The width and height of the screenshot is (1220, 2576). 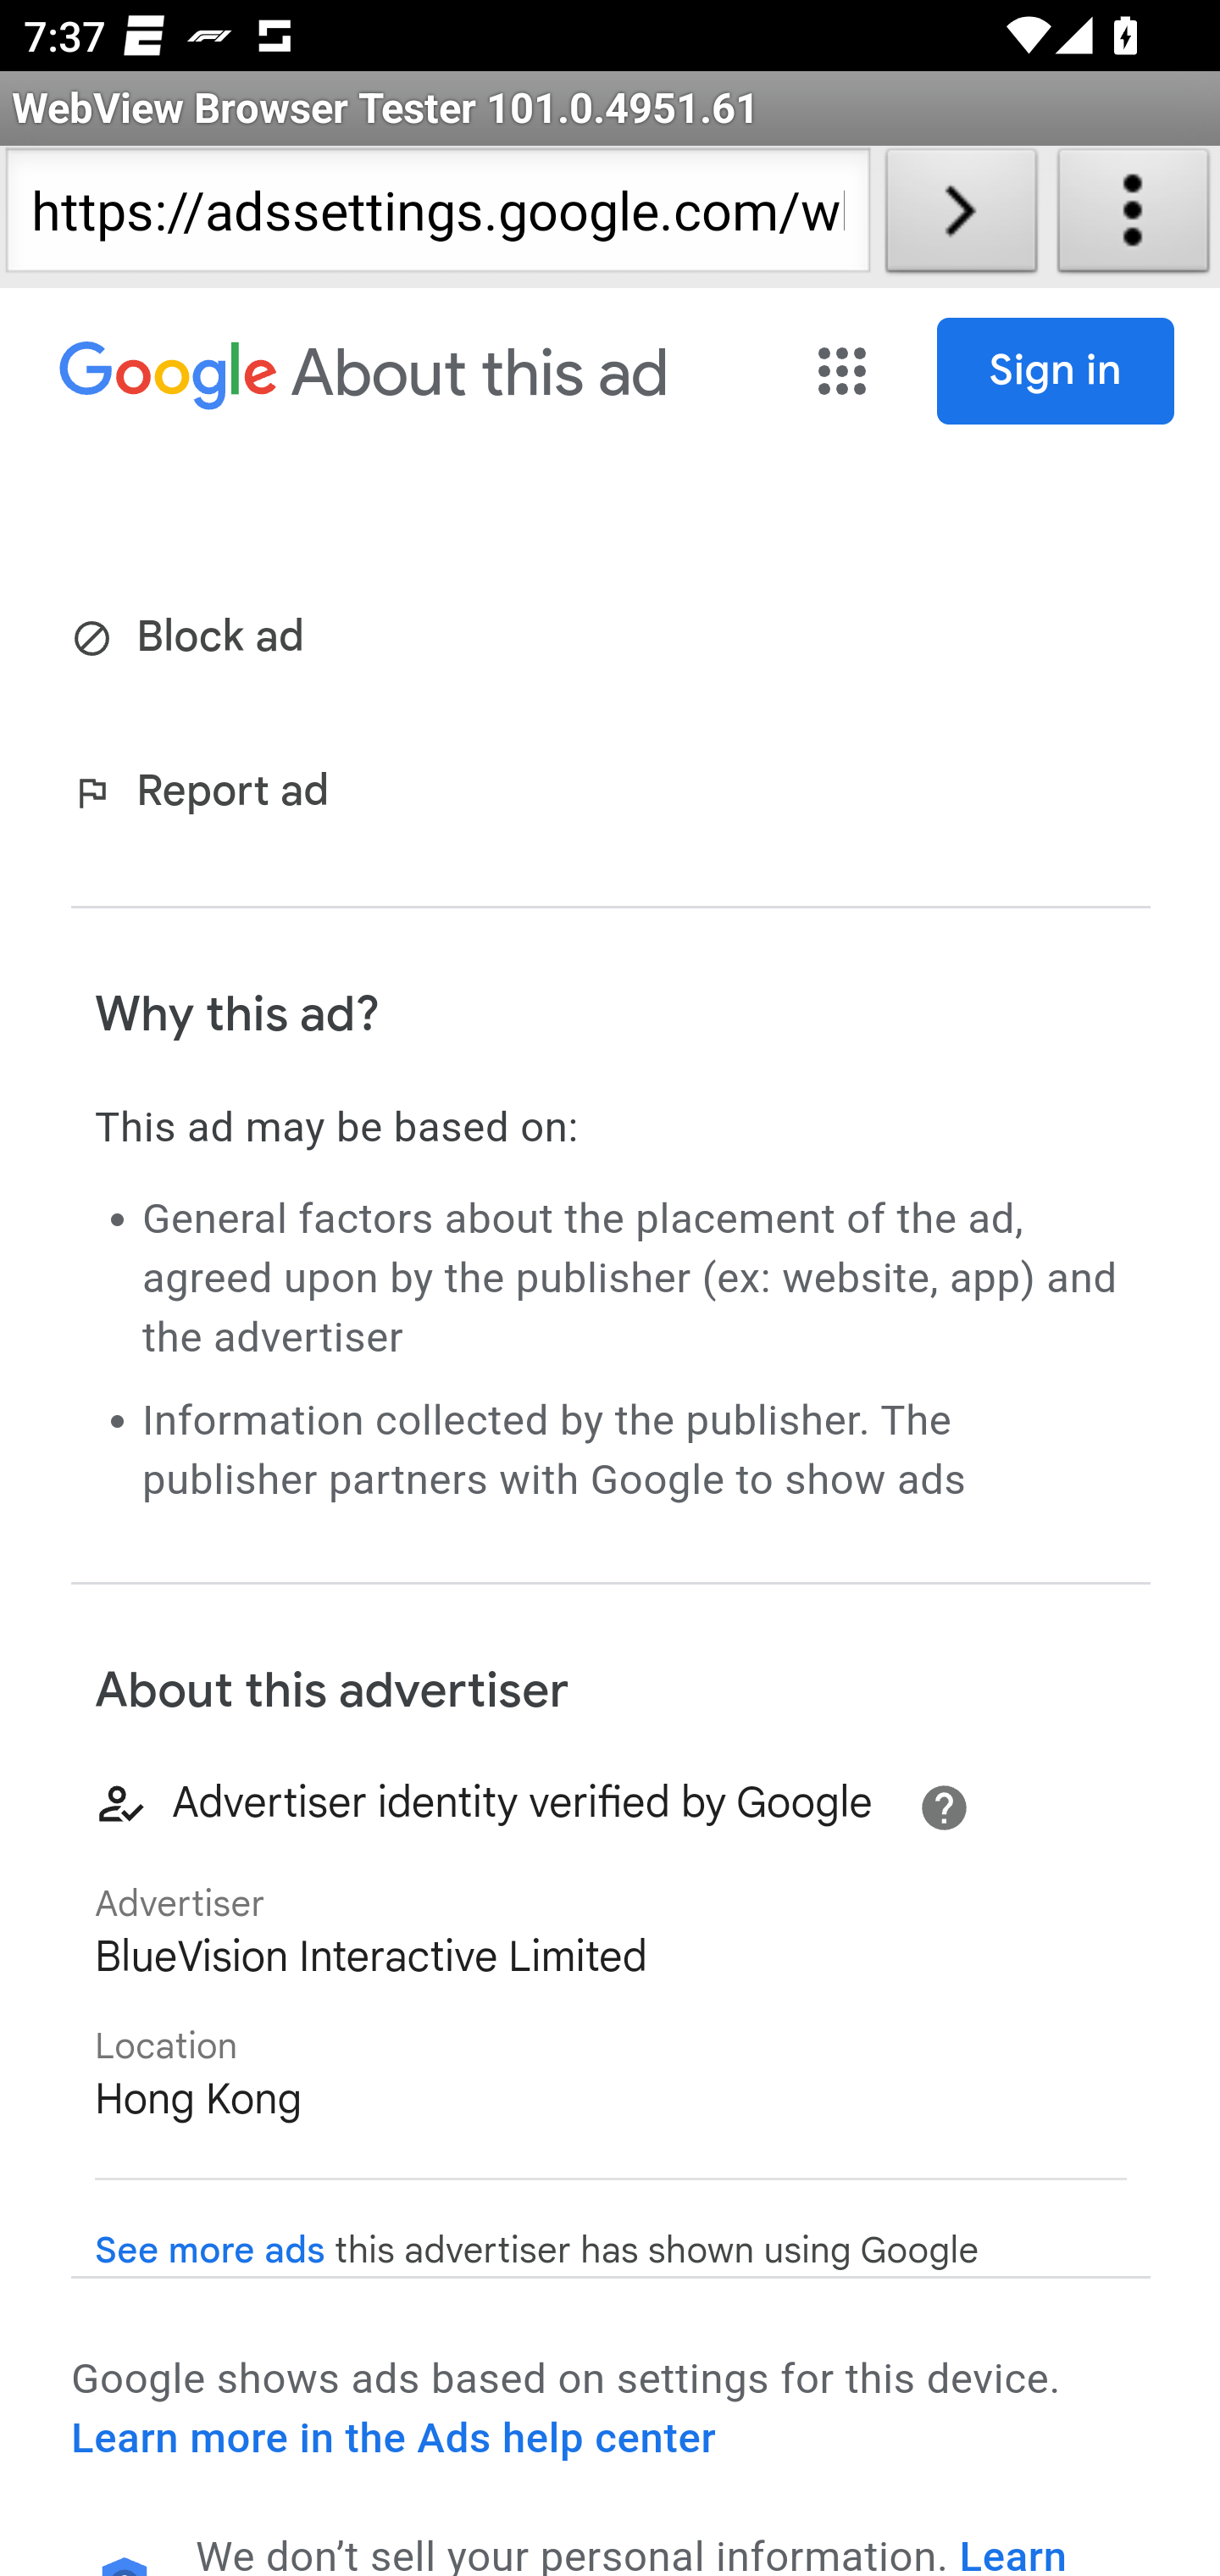 I want to click on See more ads (opens in new tab) See more ads, so click(x=210, y=2251).